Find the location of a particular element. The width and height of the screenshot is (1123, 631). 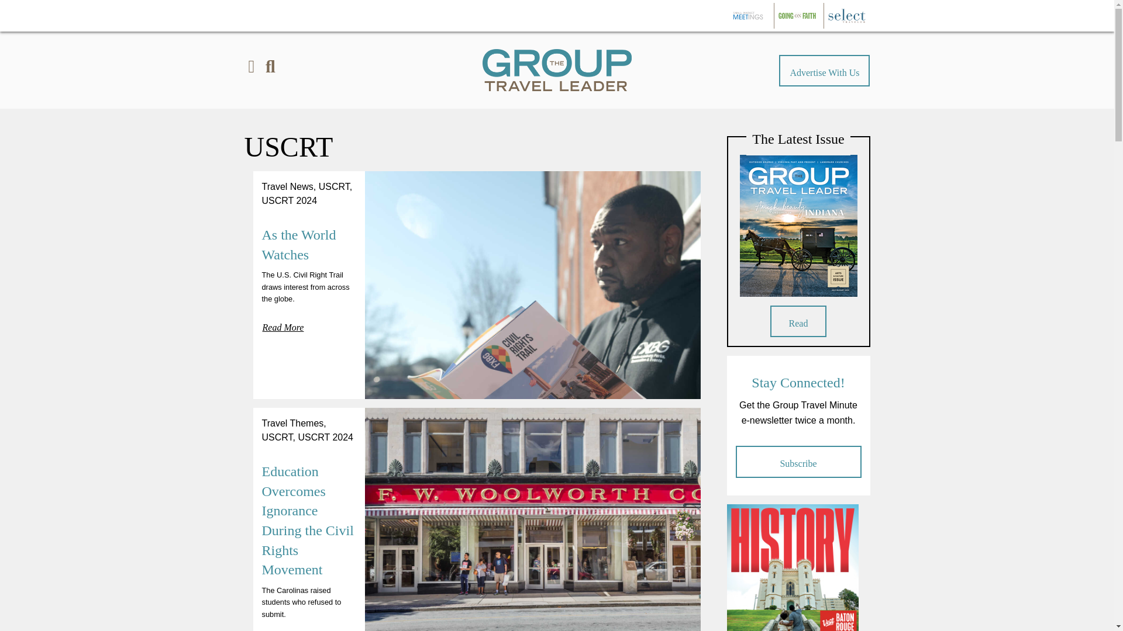

Read More is located at coordinates (283, 325).